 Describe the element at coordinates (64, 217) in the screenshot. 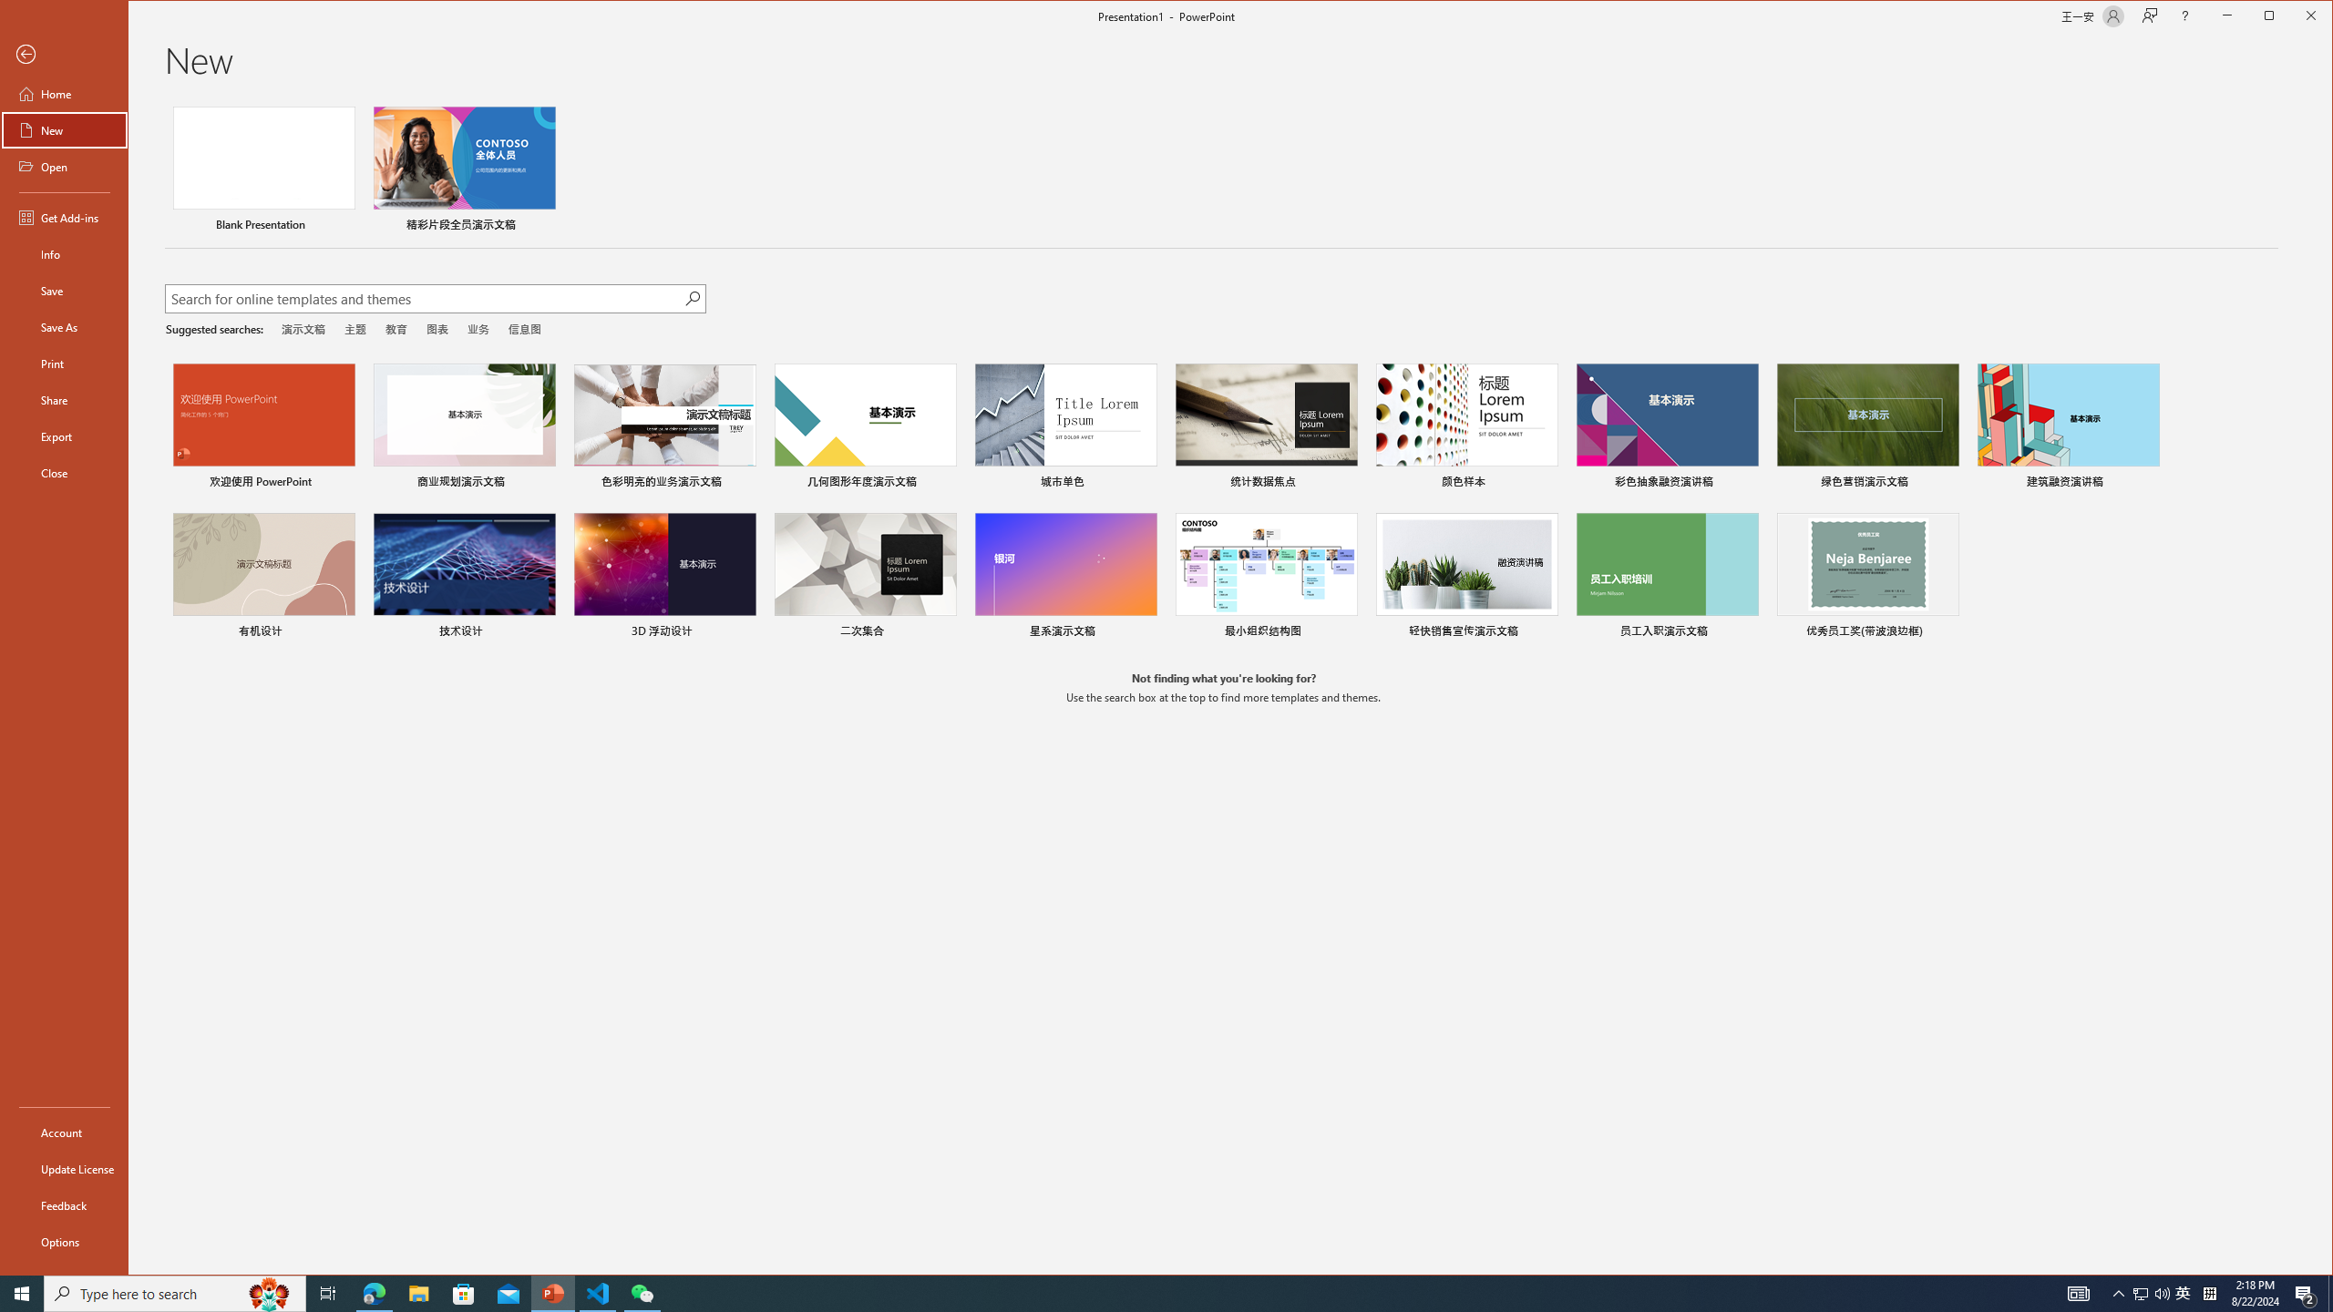

I see `Get Add-ins` at that location.